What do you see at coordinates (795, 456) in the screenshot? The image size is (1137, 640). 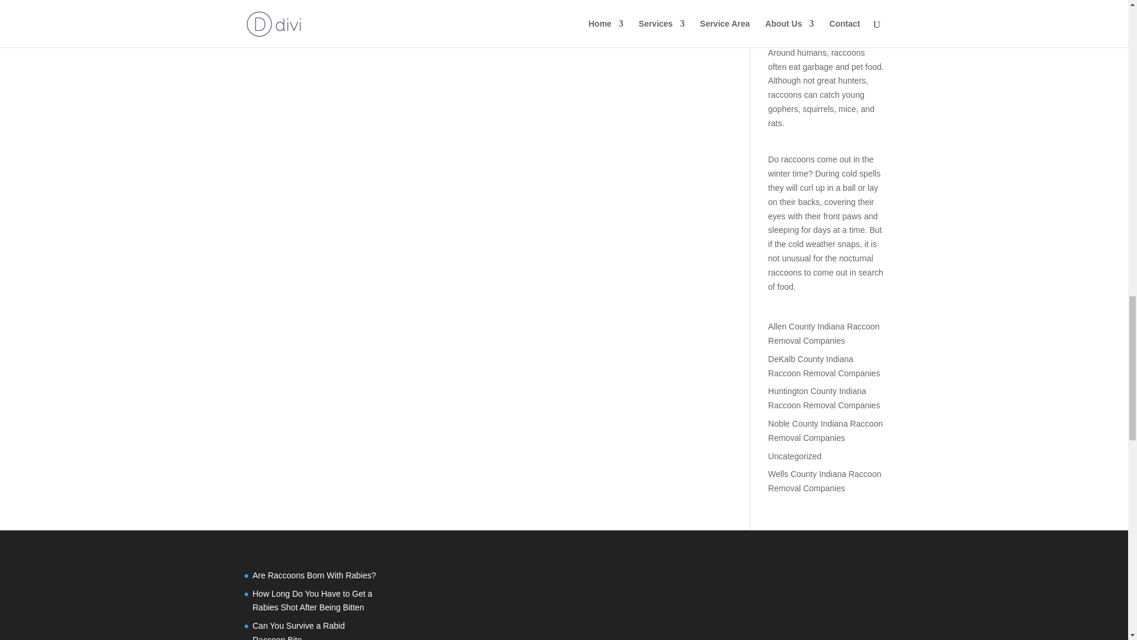 I see `Uncategorized` at bounding box center [795, 456].